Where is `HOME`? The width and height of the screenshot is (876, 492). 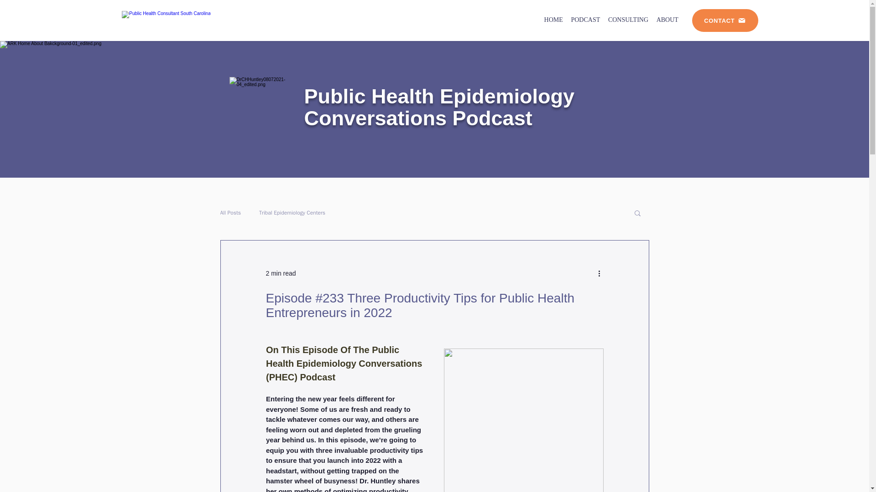 HOME is located at coordinates (611, 20).